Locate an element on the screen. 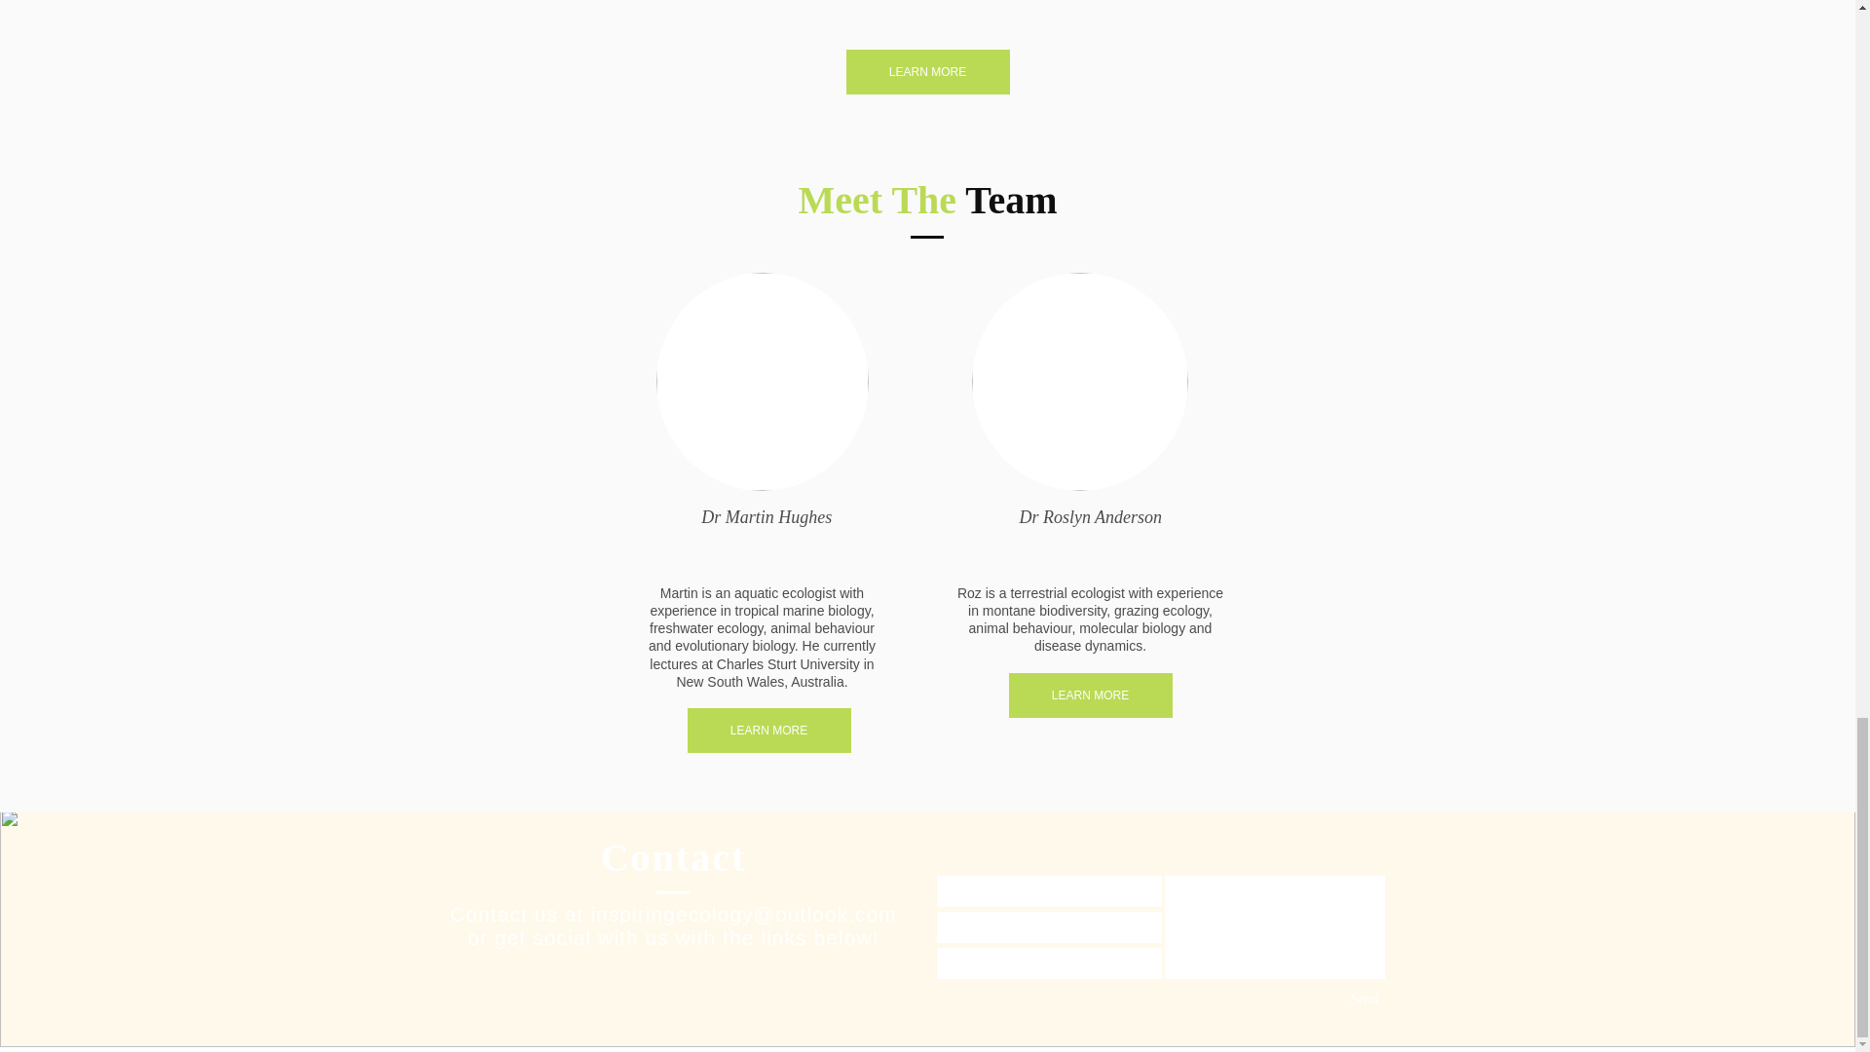  LEARN MORE is located at coordinates (769, 731).